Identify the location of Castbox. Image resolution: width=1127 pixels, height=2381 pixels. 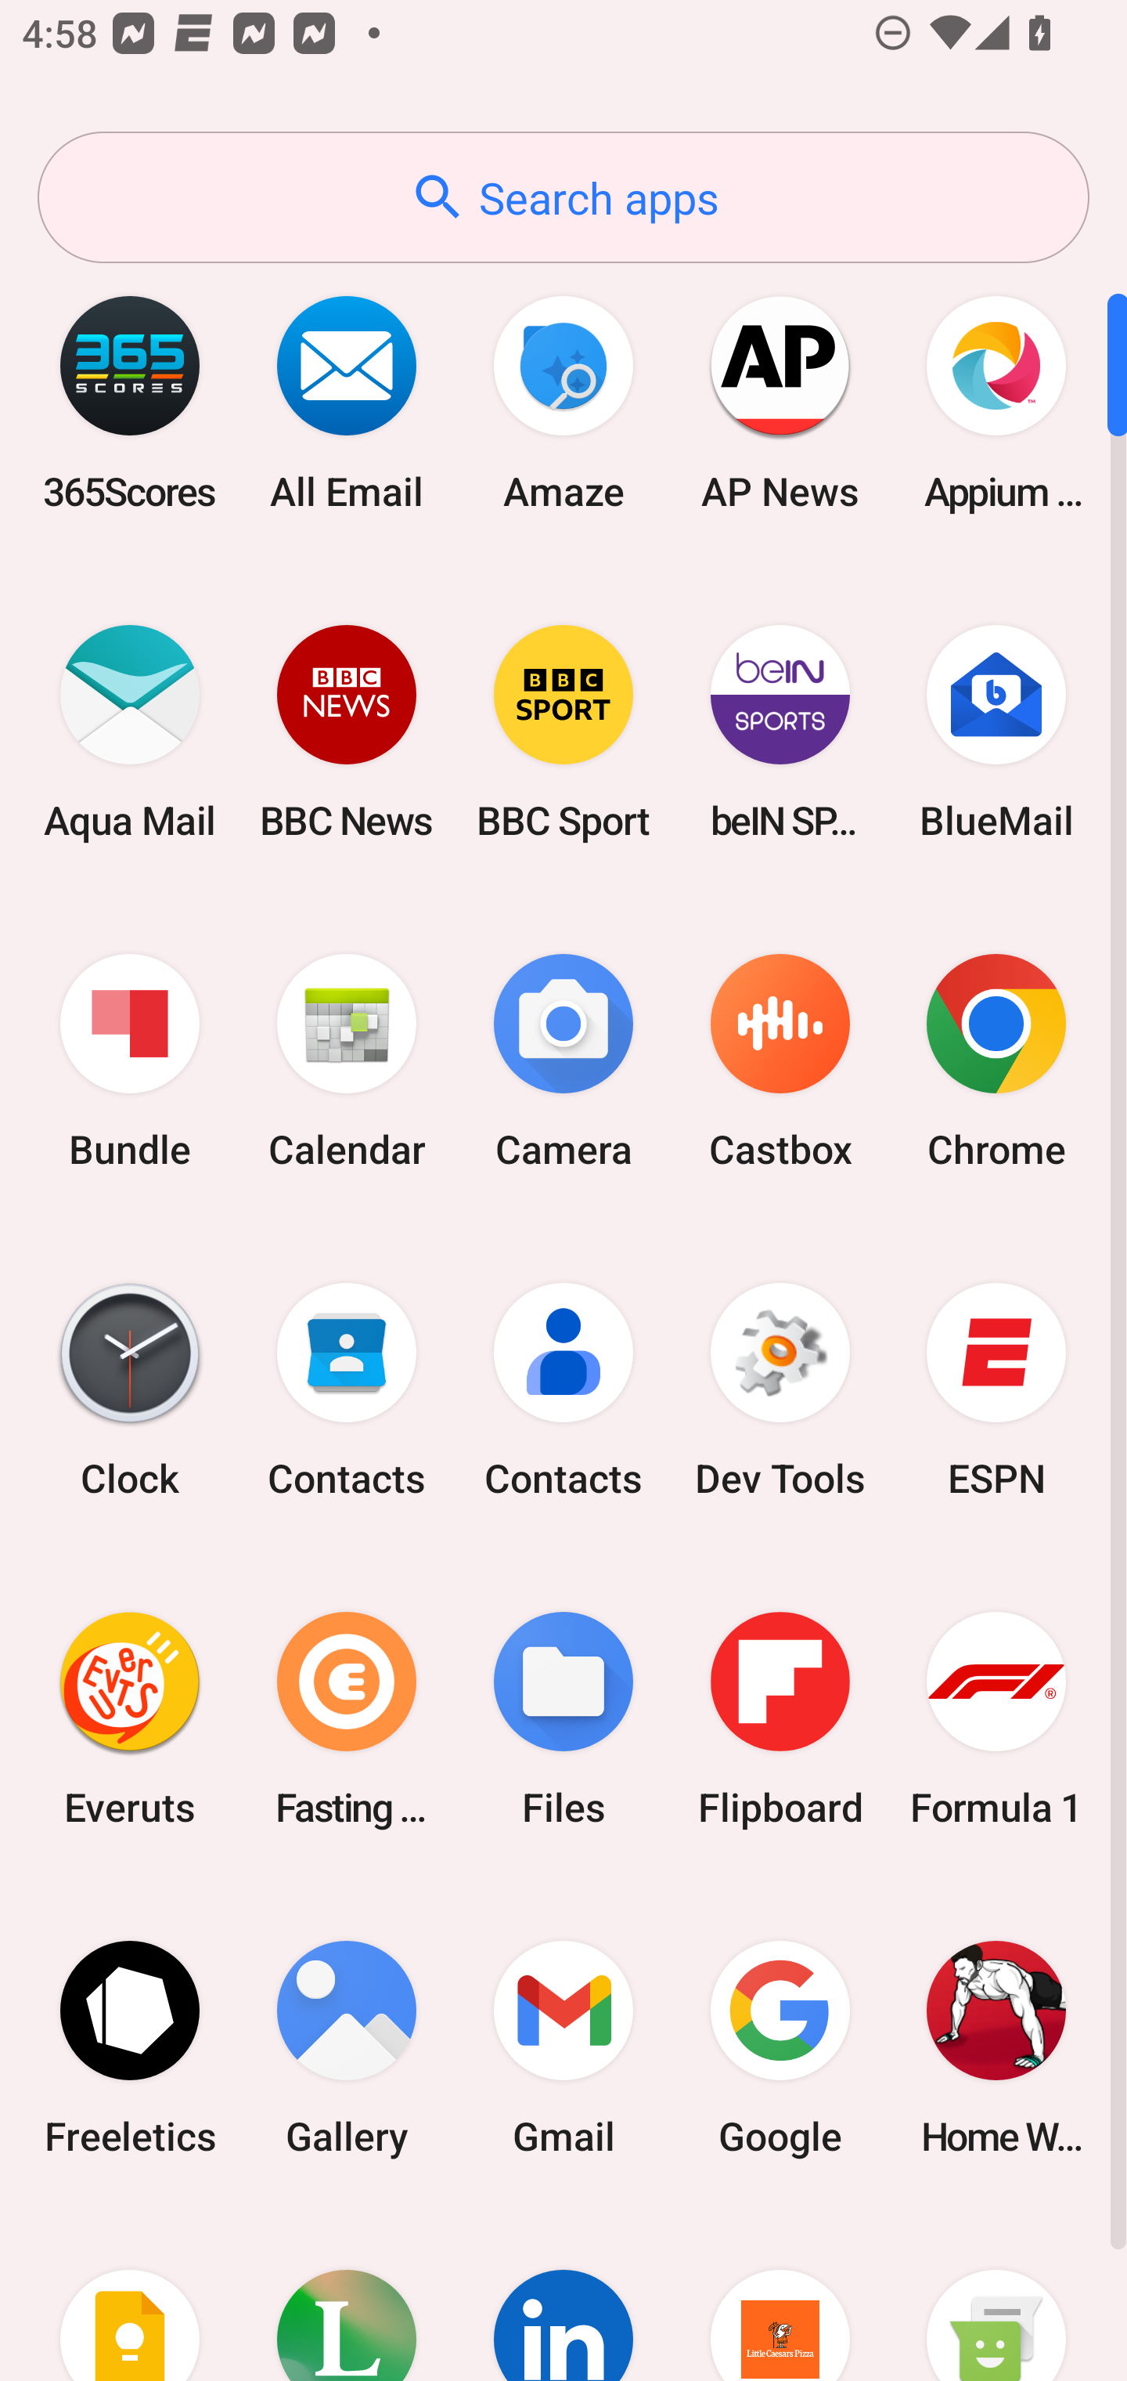
(780, 1062).